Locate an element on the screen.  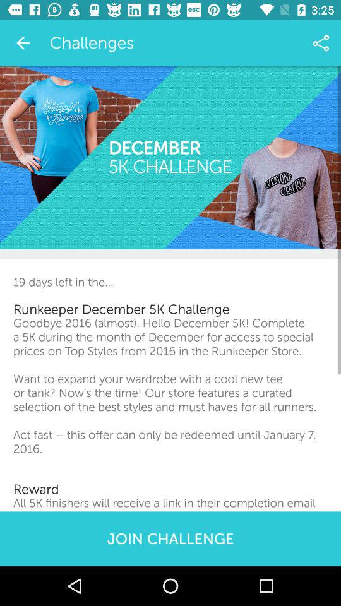
launch the item to the left of challenges item is located at coordinates (23, 43).